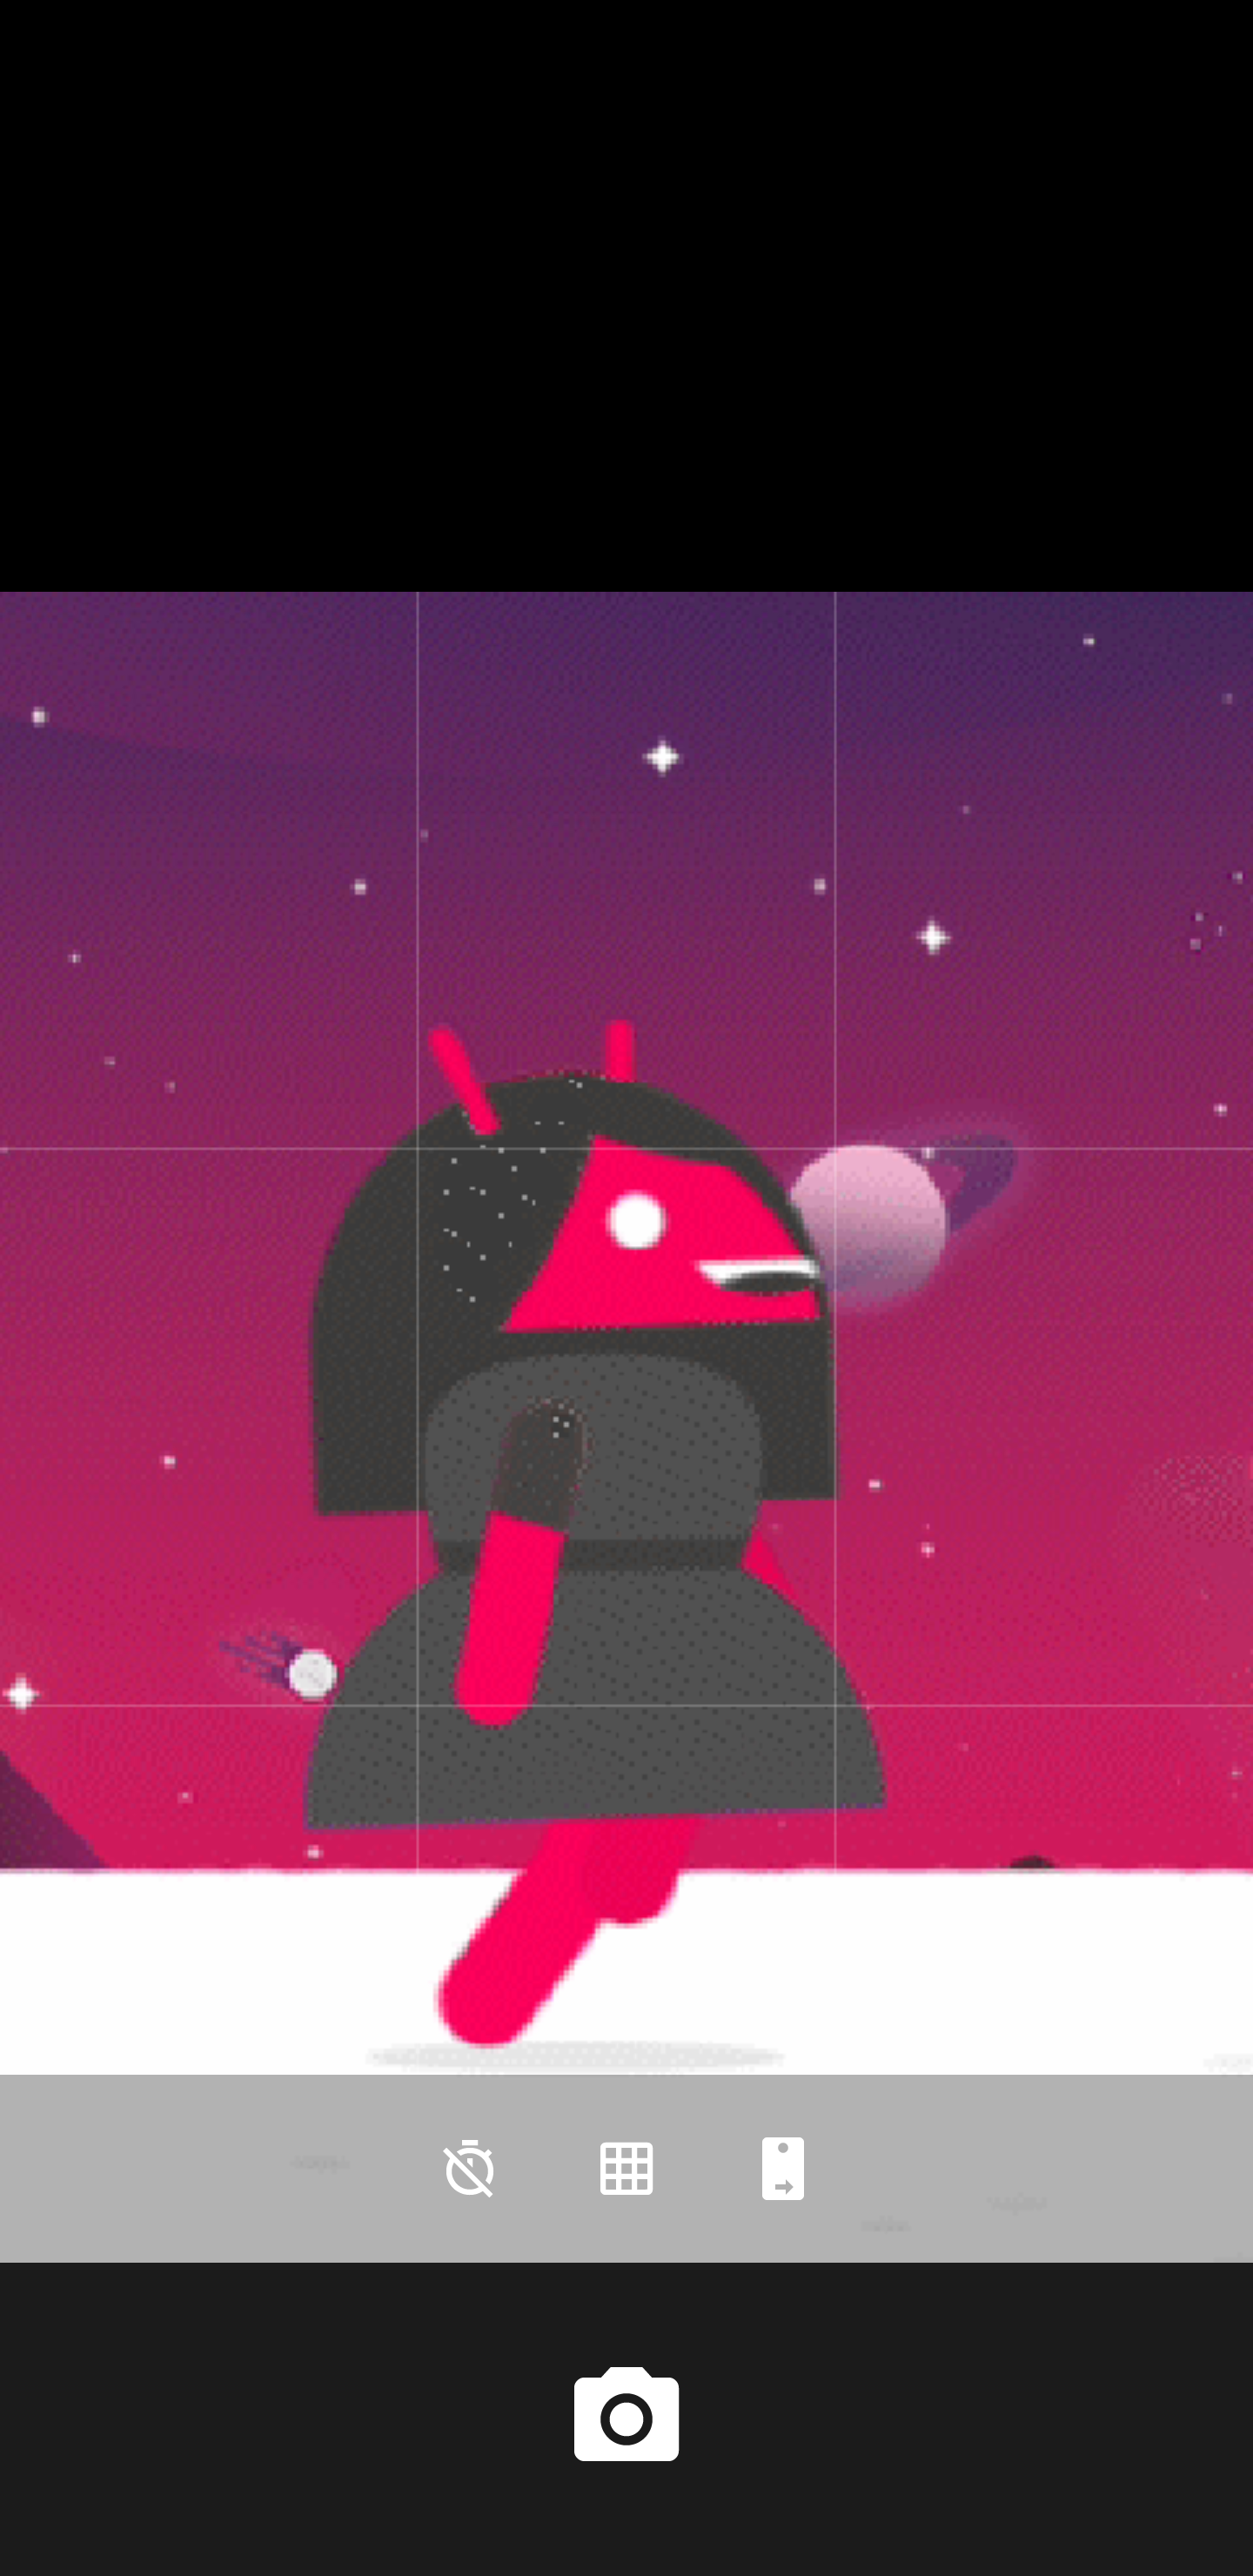  Describe the element at coordinates (783, 2169) in the screenshot. I see `Back camera` at that location.